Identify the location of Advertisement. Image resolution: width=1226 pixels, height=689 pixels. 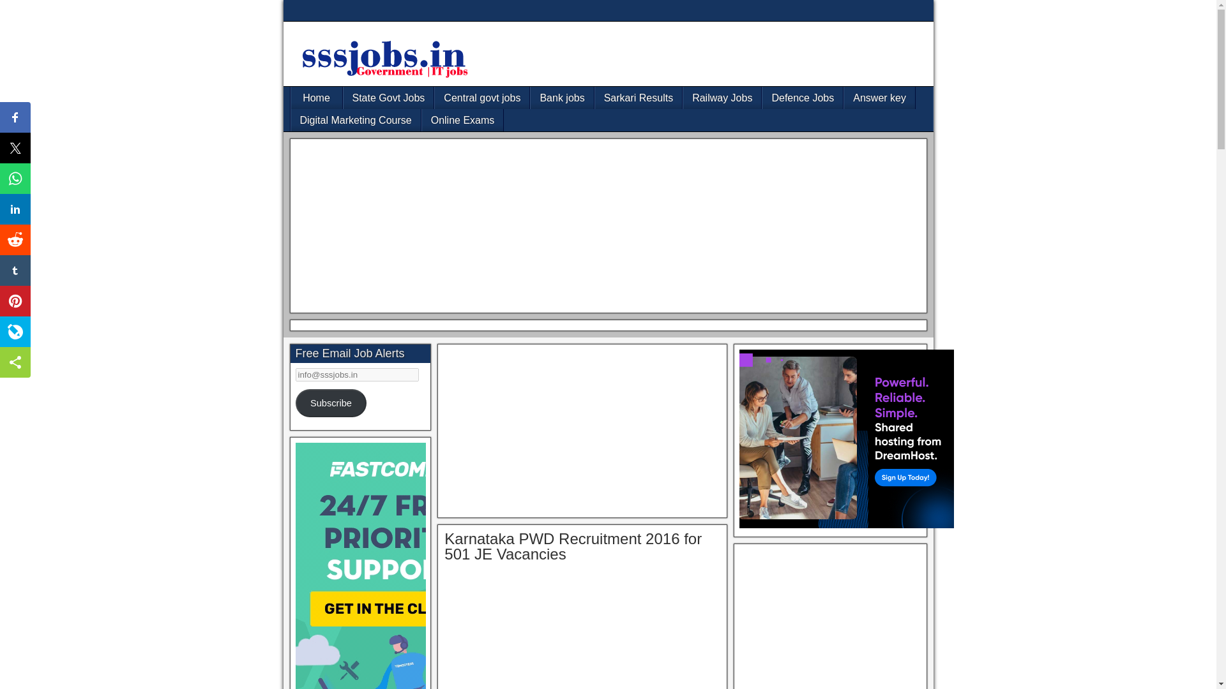
(829, 619).